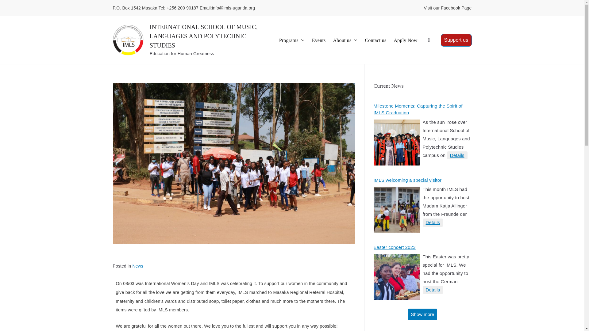 The width and height of the screenshot is (589, 331). What do you see at coordinates (137, 266) in the screenshot?
I see `News` at bounding box center [137, 266].